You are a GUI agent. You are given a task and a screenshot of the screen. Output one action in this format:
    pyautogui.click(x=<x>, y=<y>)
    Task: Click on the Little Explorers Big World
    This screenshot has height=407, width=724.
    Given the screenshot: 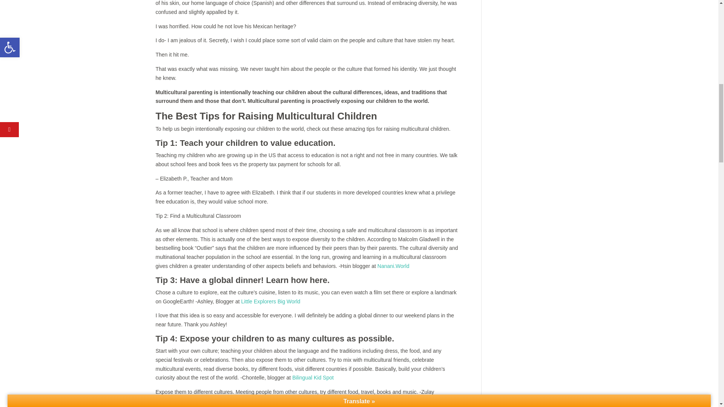 What is the action you would take?
    pyautogui.click(x=271, y=301)
    